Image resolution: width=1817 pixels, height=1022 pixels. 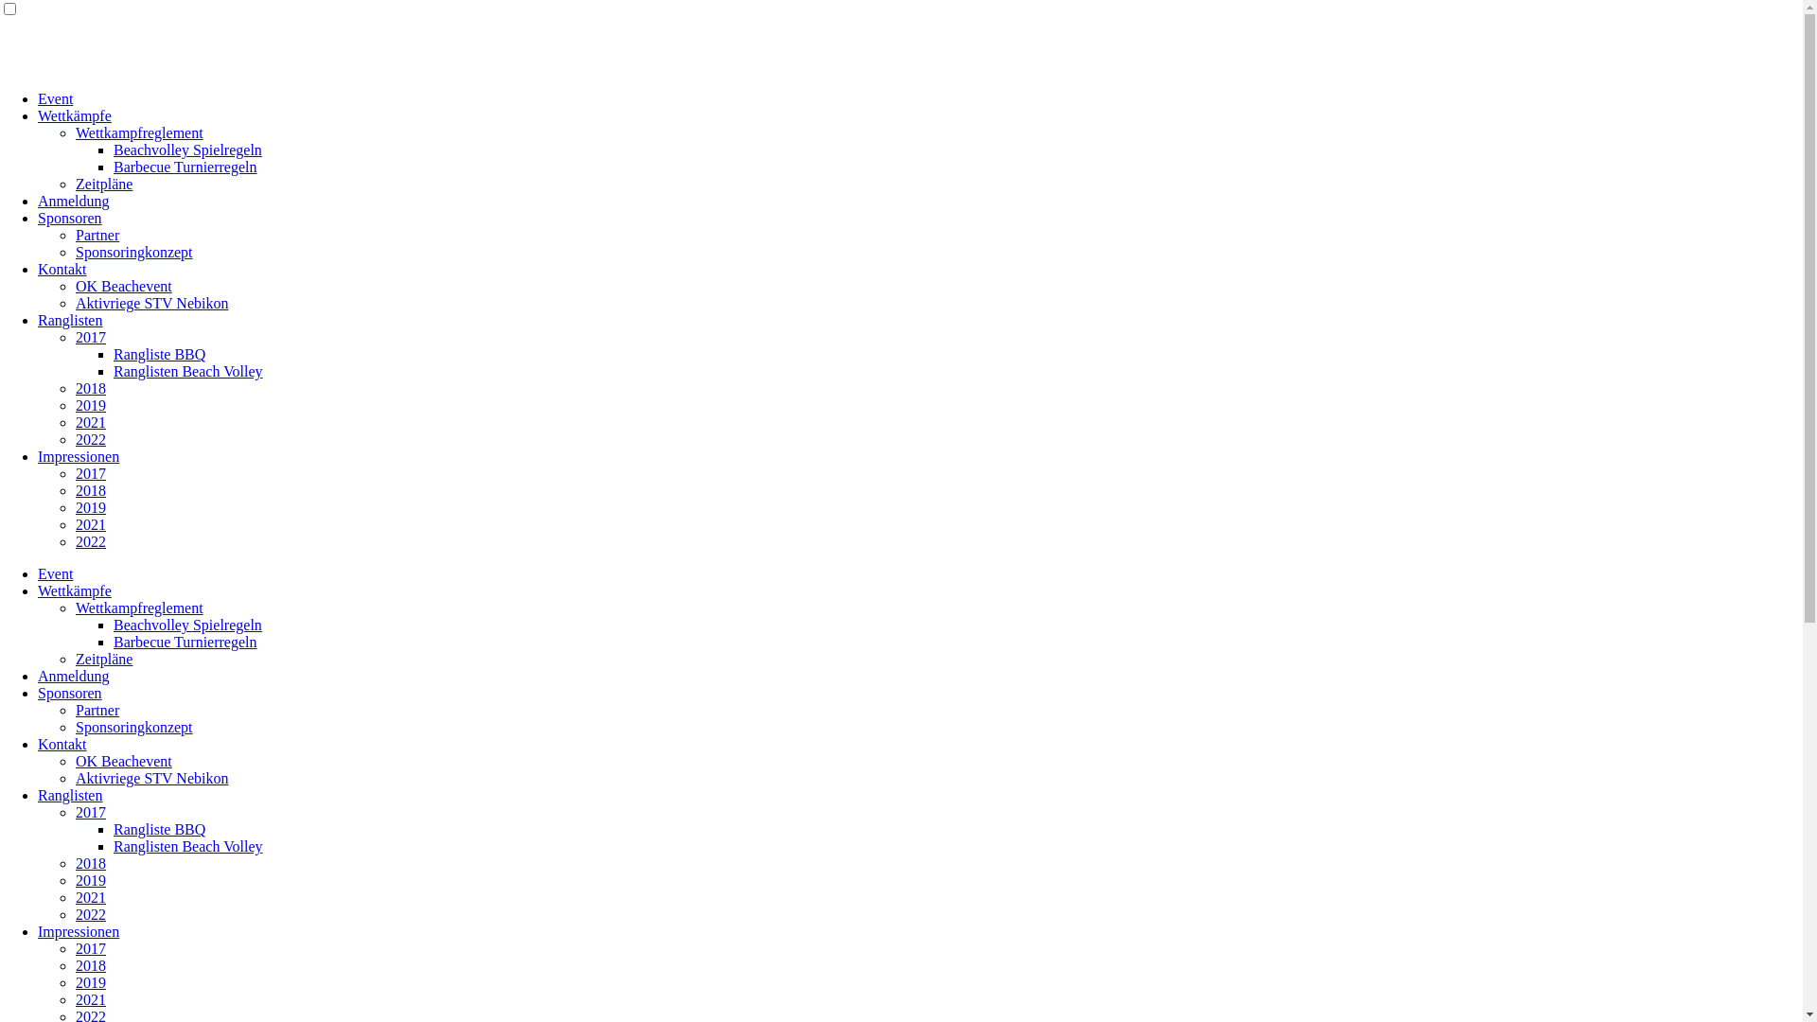 What do you see at coordinates (79, 931) in the screenshot?
I see `Impressionen` at bounding box center [79, 931].